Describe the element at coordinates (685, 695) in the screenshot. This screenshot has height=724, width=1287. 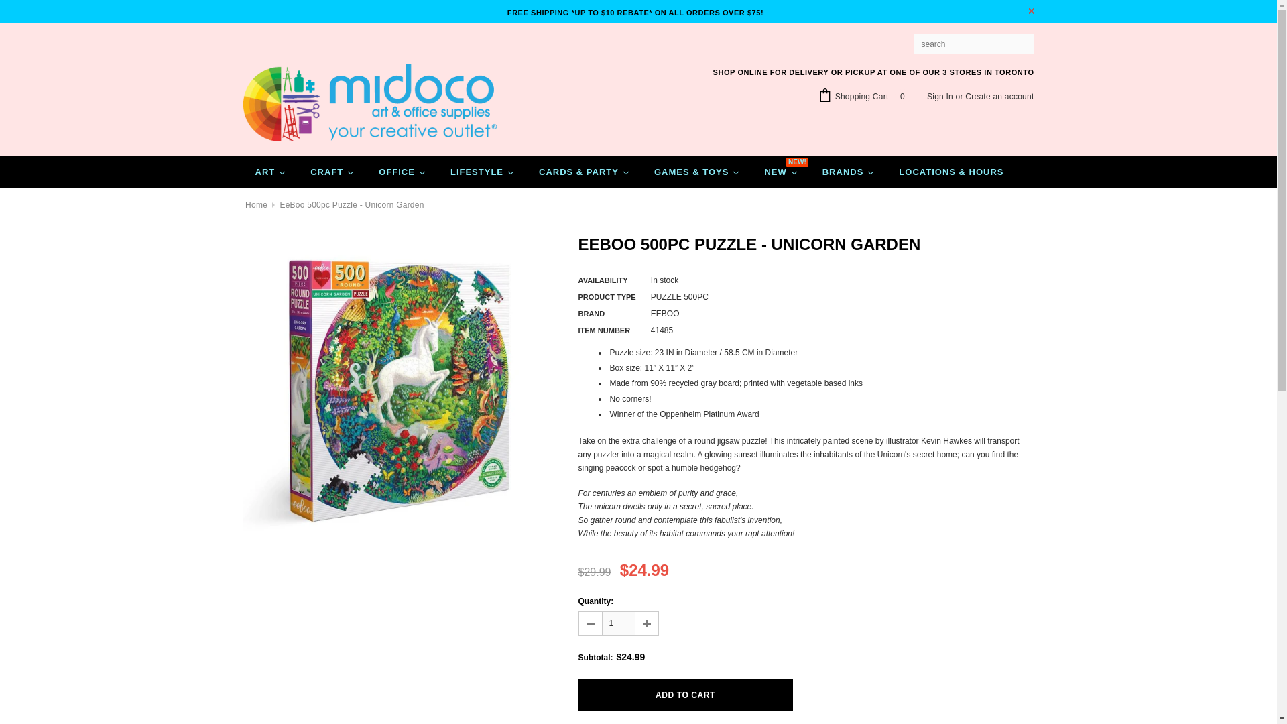
I see `Add to Cart` at that location.